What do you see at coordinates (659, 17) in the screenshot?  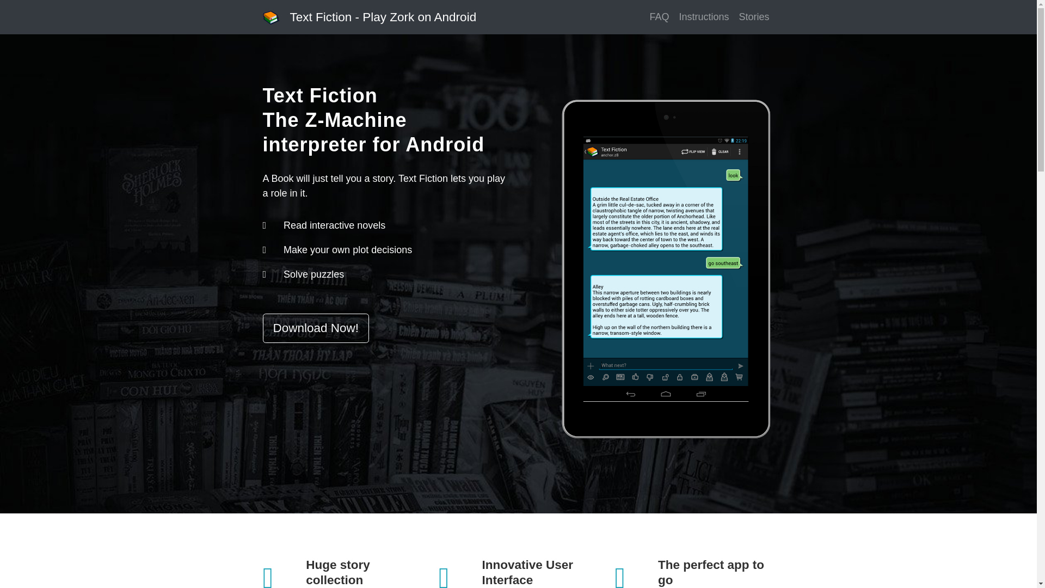 I see `Frequently Asked Questions` at bounding box center [659, 17].